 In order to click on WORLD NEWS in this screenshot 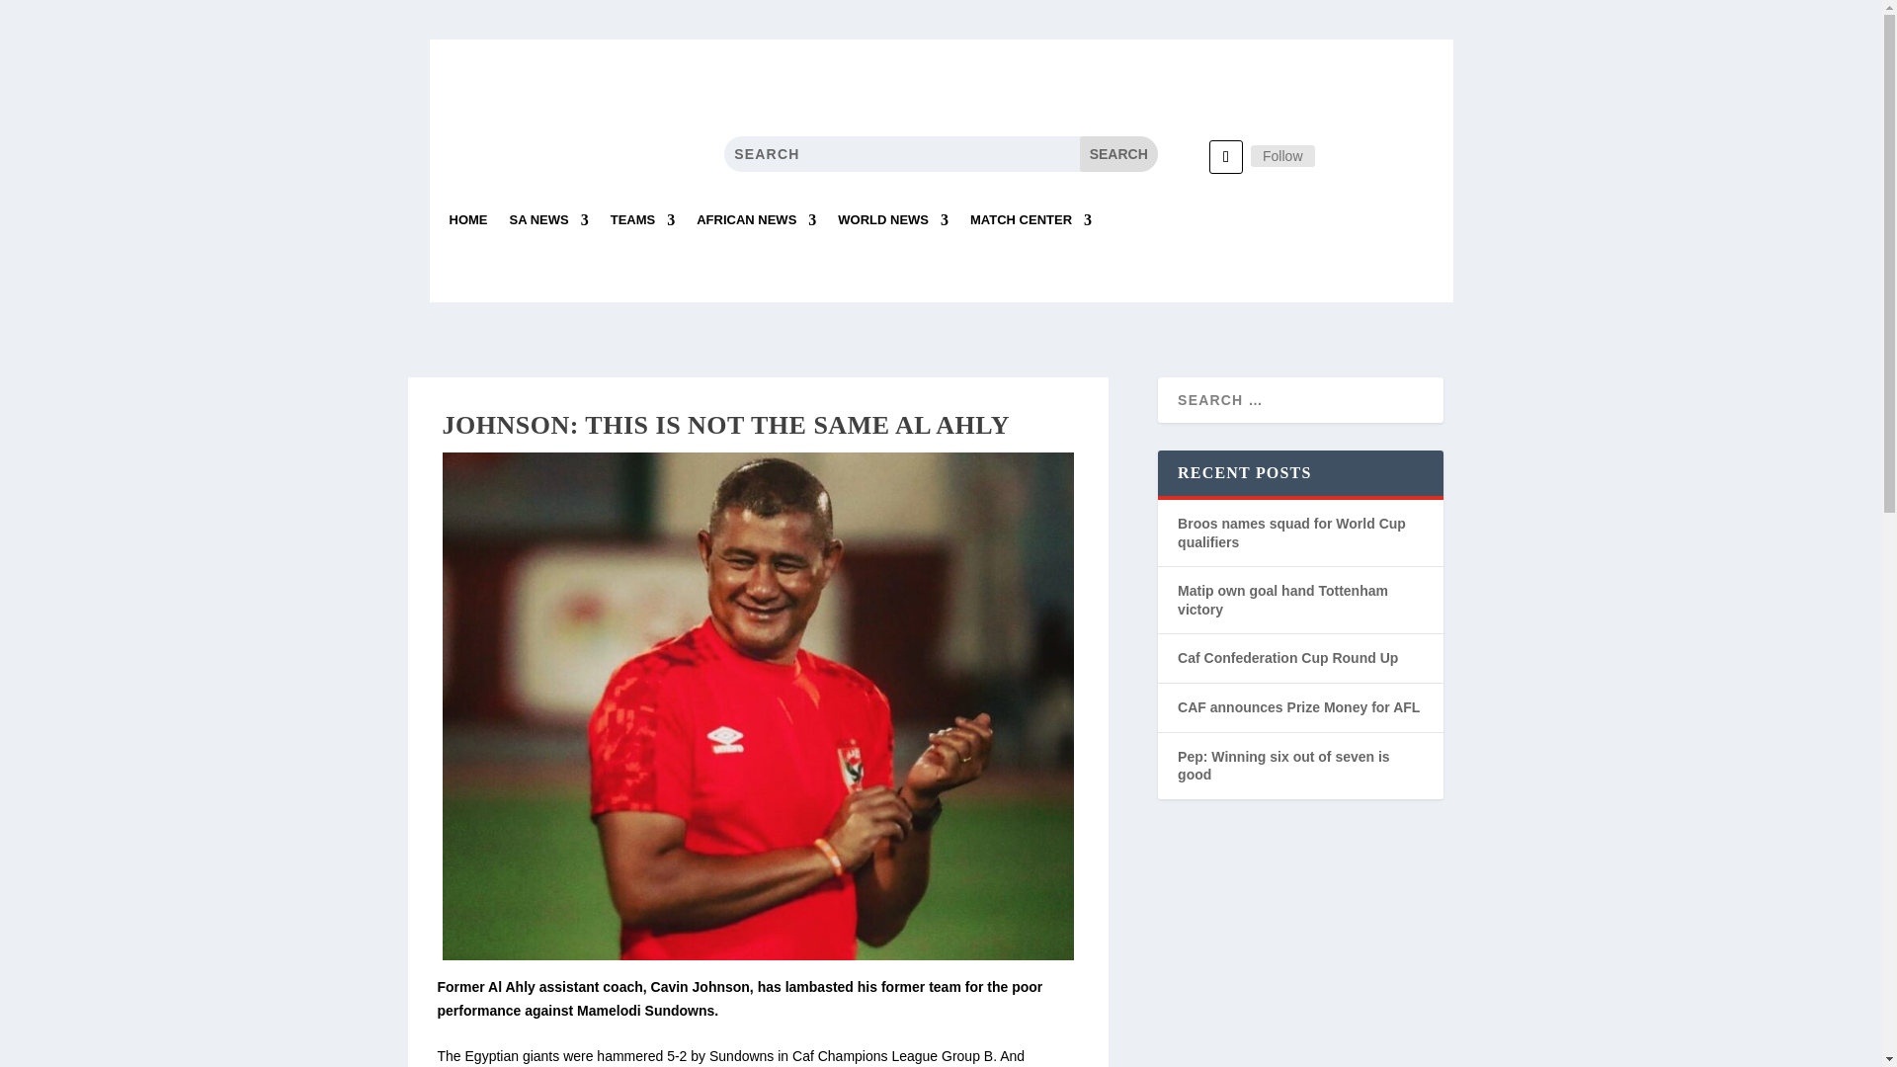, I will do `click(893, 227)`.